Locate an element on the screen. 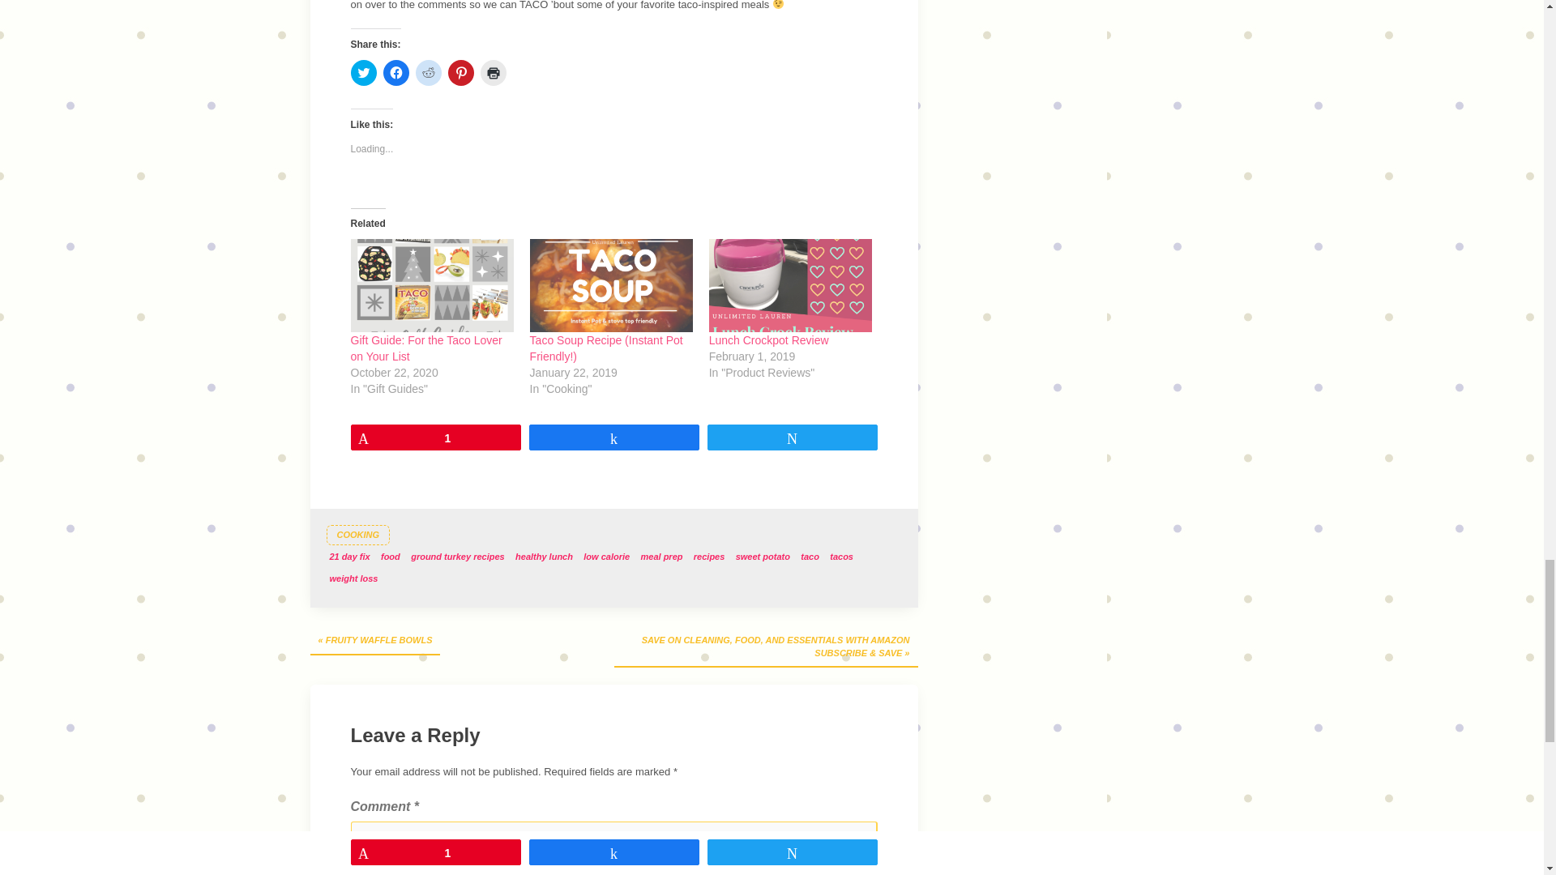 Image resolution: width=1556 pixels, height=875 pixels. Click to share on Reddit is located at coordinates (428, 73).